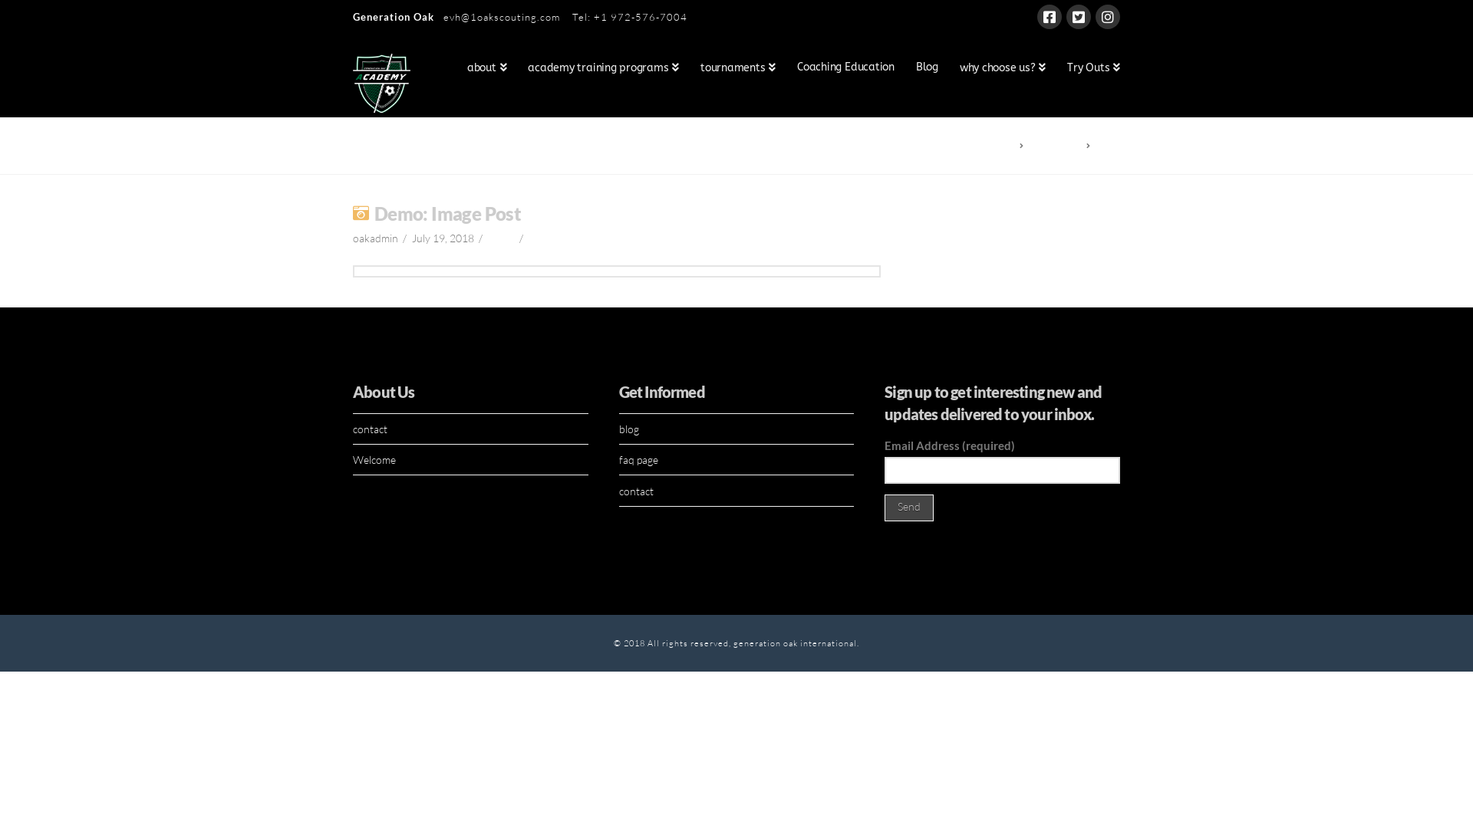  I want to click on DEMO: BLOG, so click(1053, 146).